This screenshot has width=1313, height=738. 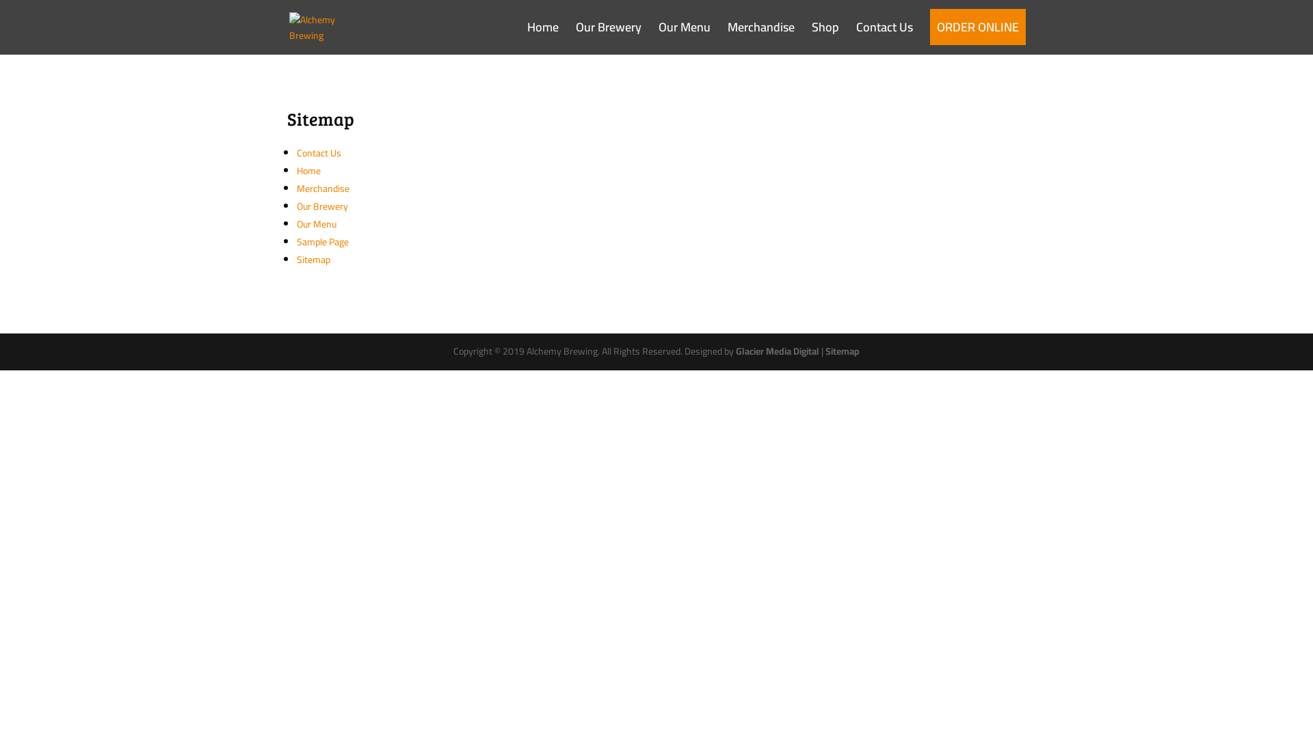 What do you see at coordinates (313, 260) in the screenshot?
I see `Sitemap` at bounding box center [313, 260].